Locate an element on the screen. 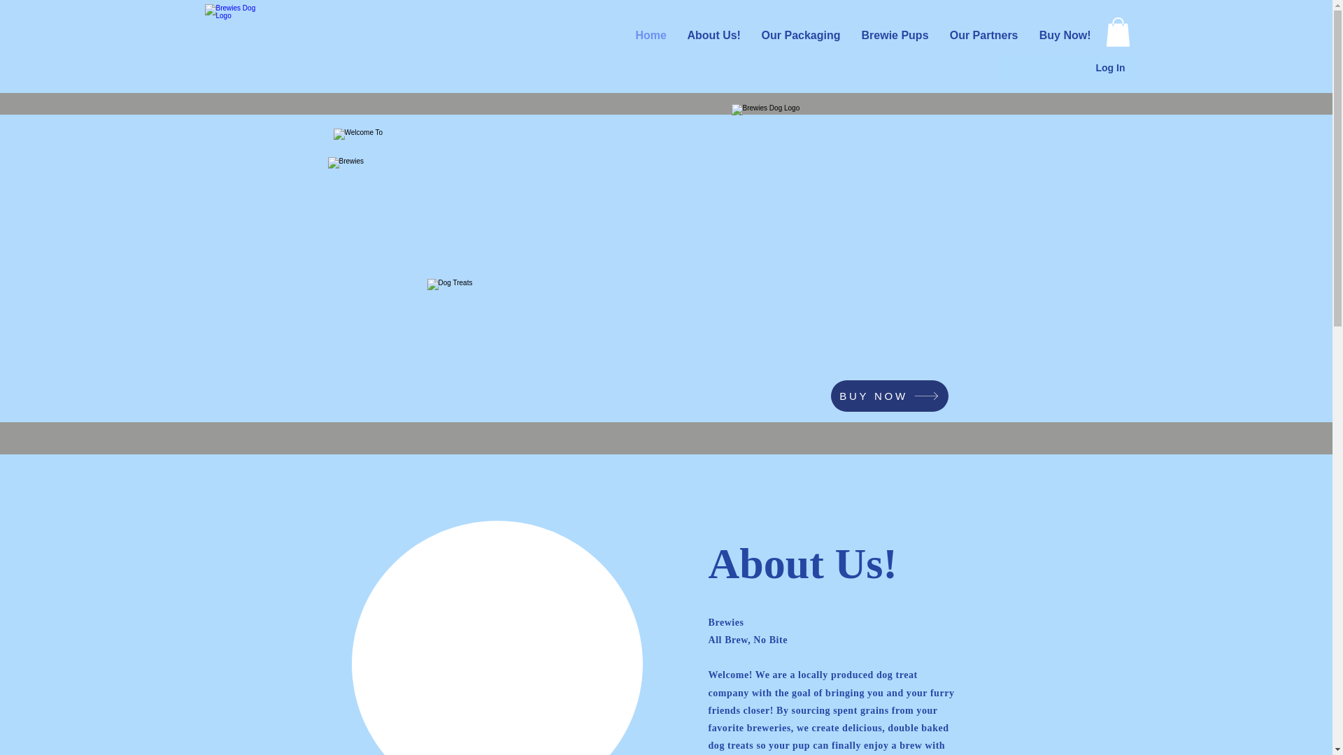 The width and height of the screenshot is (1343, 755). Our Partners is located at coordinates (983, 36).